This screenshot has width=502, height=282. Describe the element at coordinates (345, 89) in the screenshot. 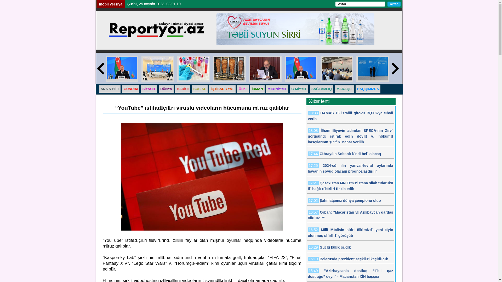

I see `MARAQLI` at that location.